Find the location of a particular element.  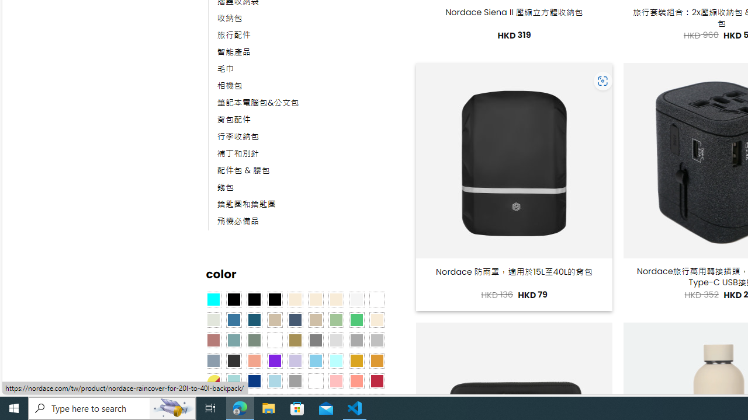

Cream is located at coordinates (335, 300).